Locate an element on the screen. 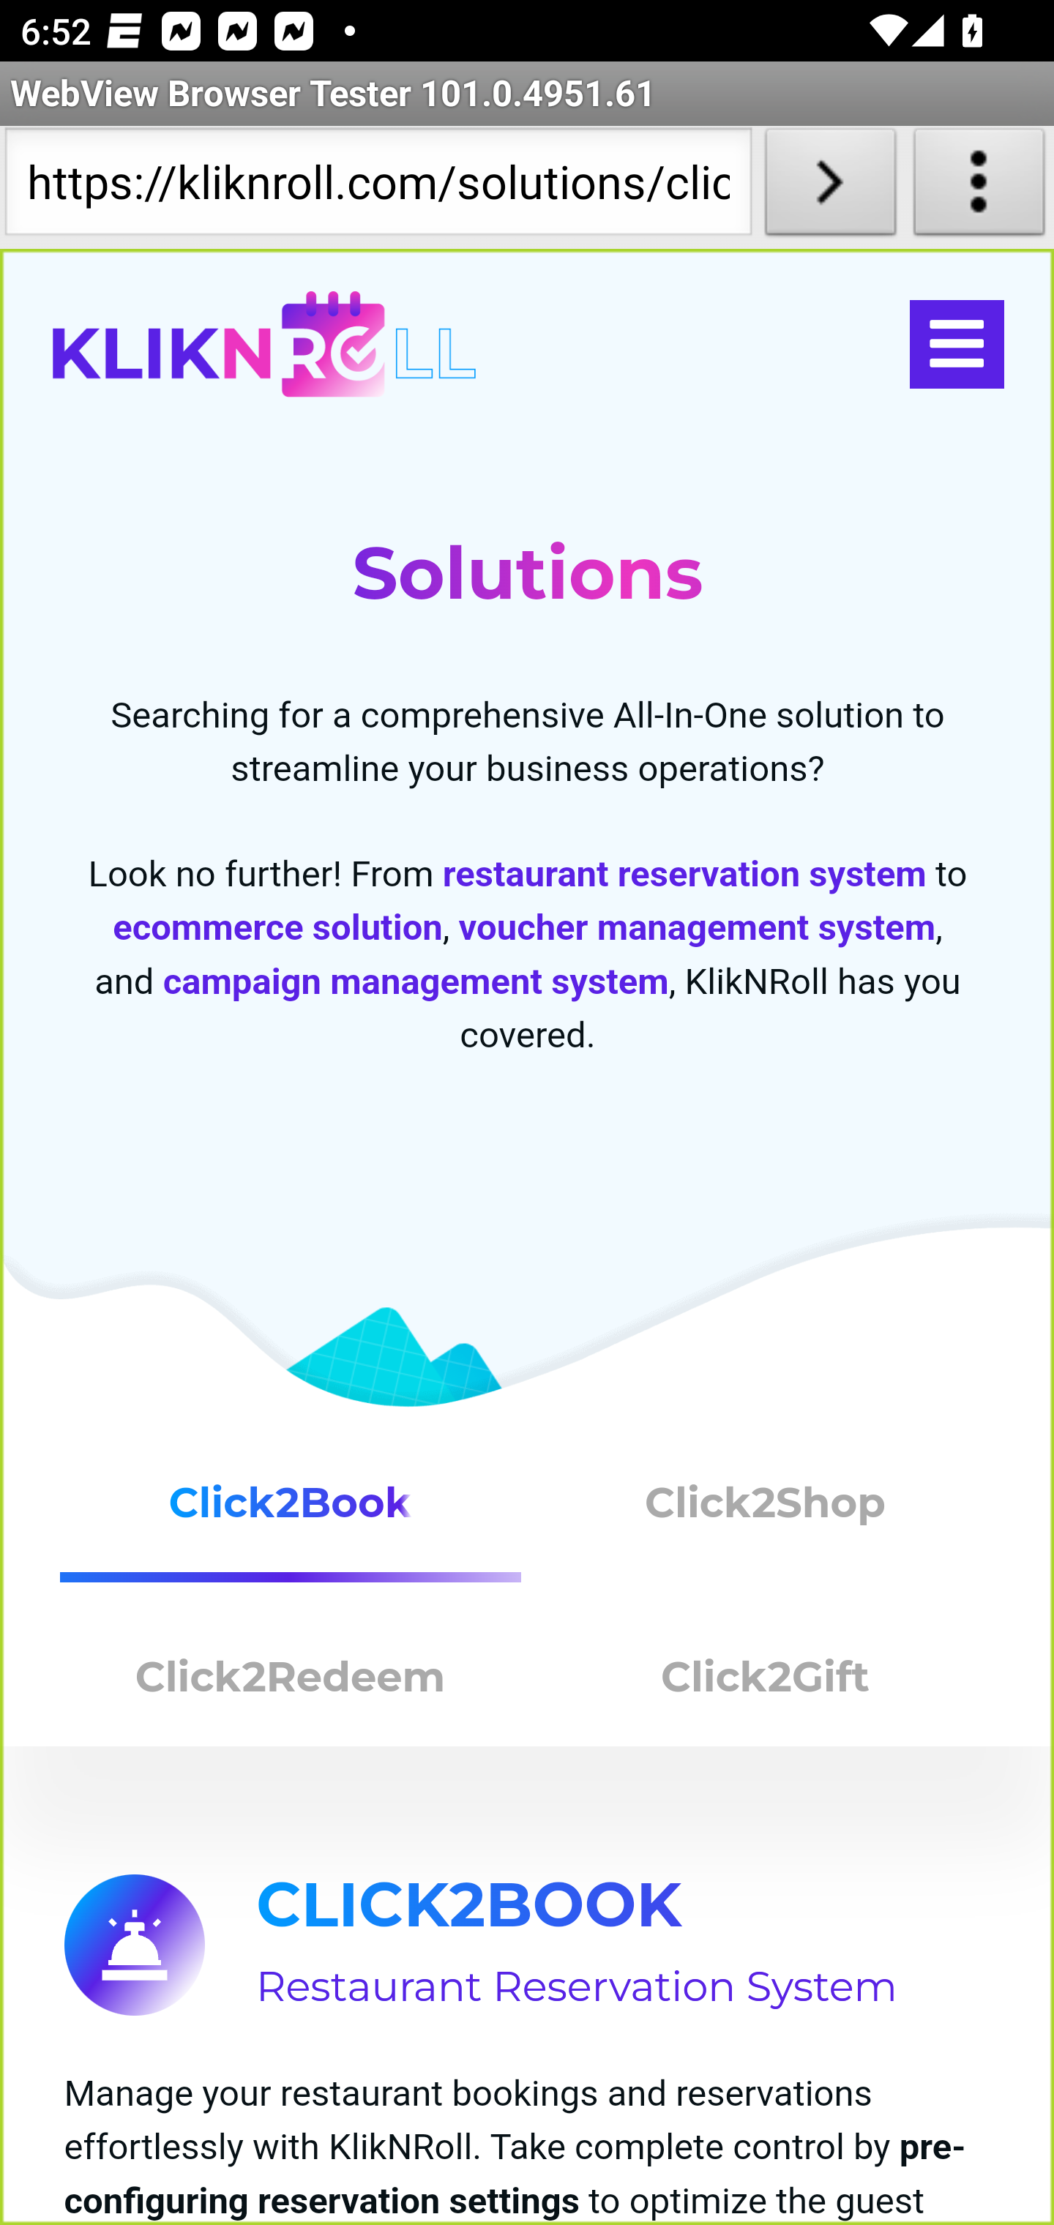  Click2Shop is located at coordinates (766, 1514).